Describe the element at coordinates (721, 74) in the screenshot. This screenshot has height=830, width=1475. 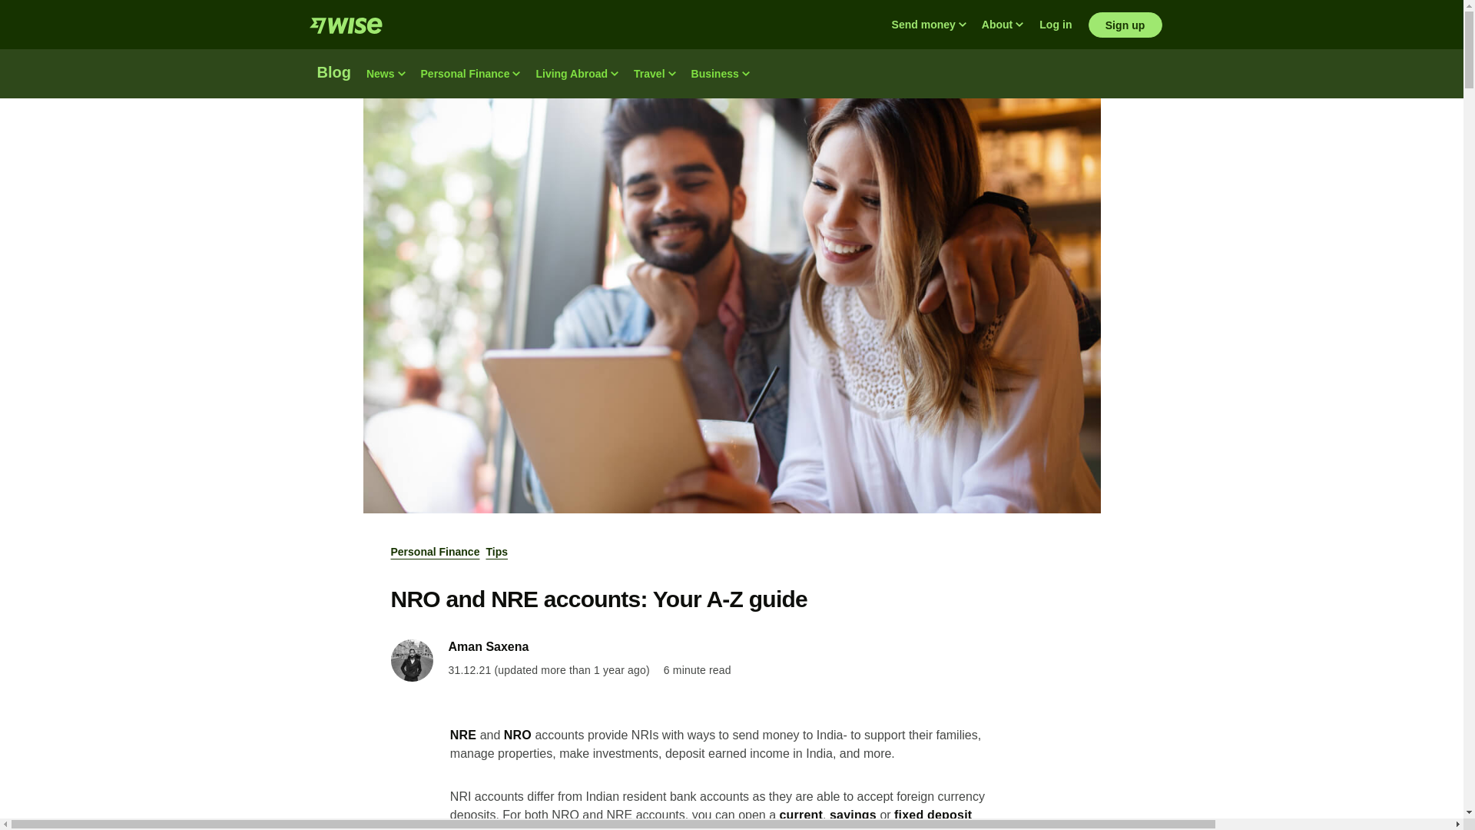
I see `Business` at that location.